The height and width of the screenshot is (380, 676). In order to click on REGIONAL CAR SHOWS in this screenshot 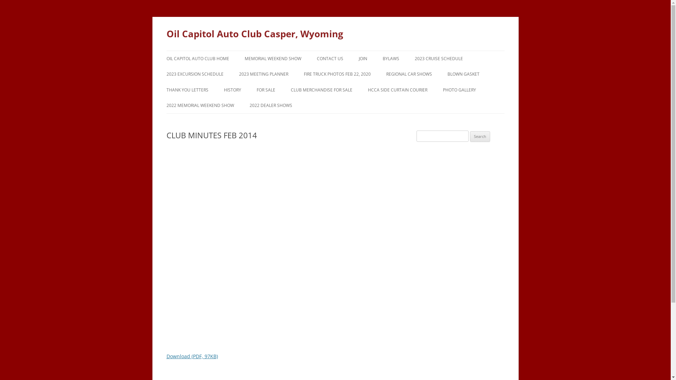, I will do `click(409, 74)`.